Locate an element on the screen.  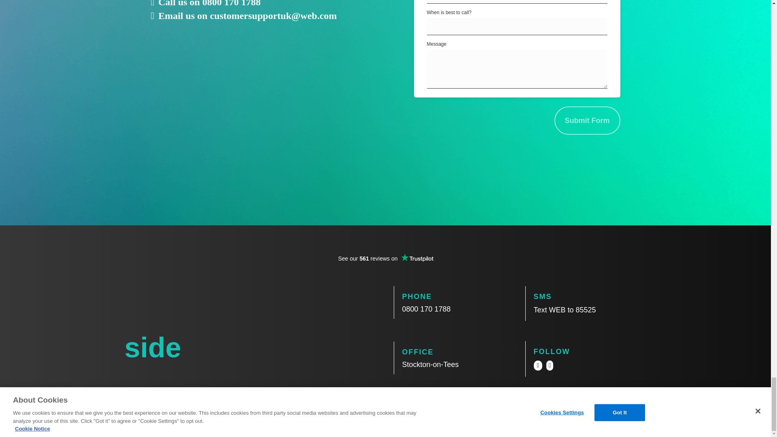
Privacy Center is located at coordinates (529, 409).